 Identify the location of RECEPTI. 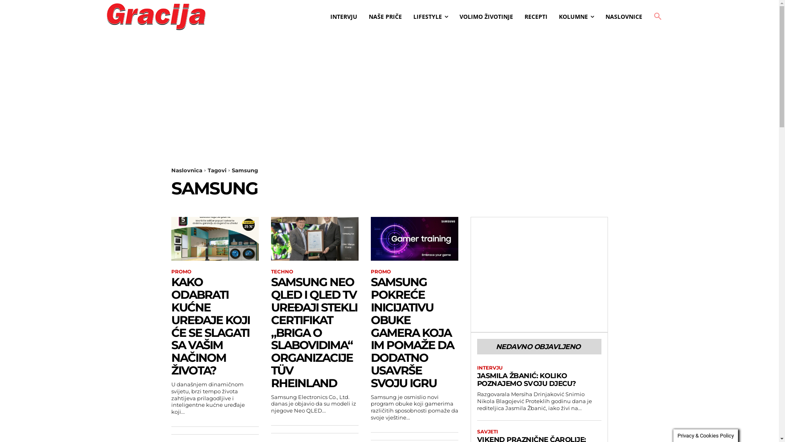
(536, 17).